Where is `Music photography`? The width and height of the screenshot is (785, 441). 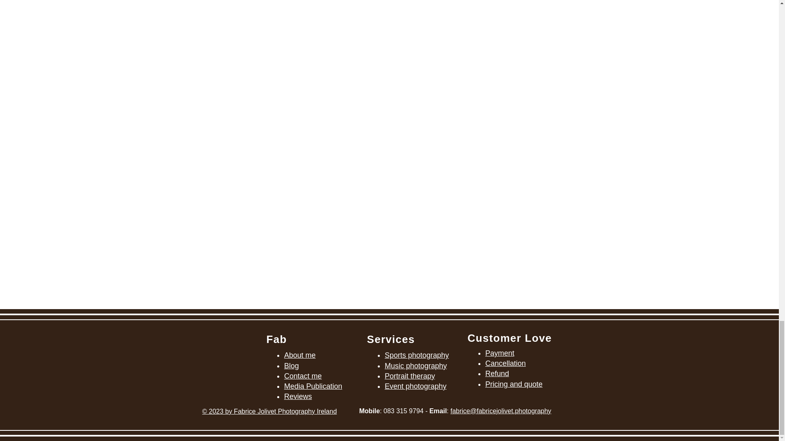
Music photography is located at coordinates (415, 366).